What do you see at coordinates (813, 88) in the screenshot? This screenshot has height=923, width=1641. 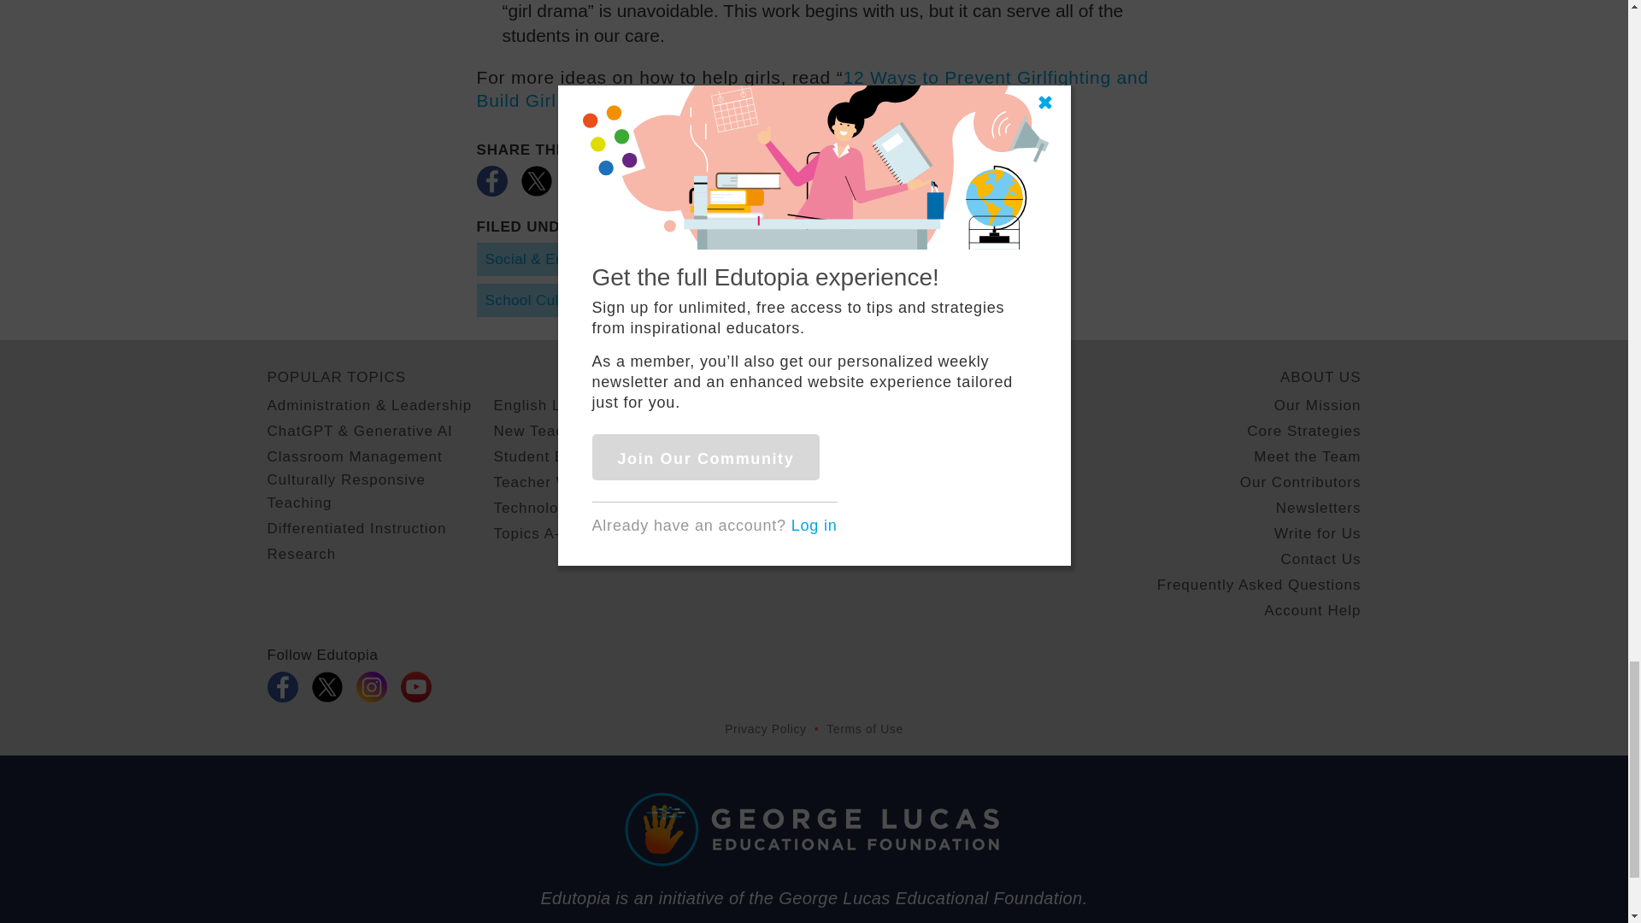 I see `12 Ways to Prevent Girlfighting and Build Girl Allies` at bounding box center [813, 88].